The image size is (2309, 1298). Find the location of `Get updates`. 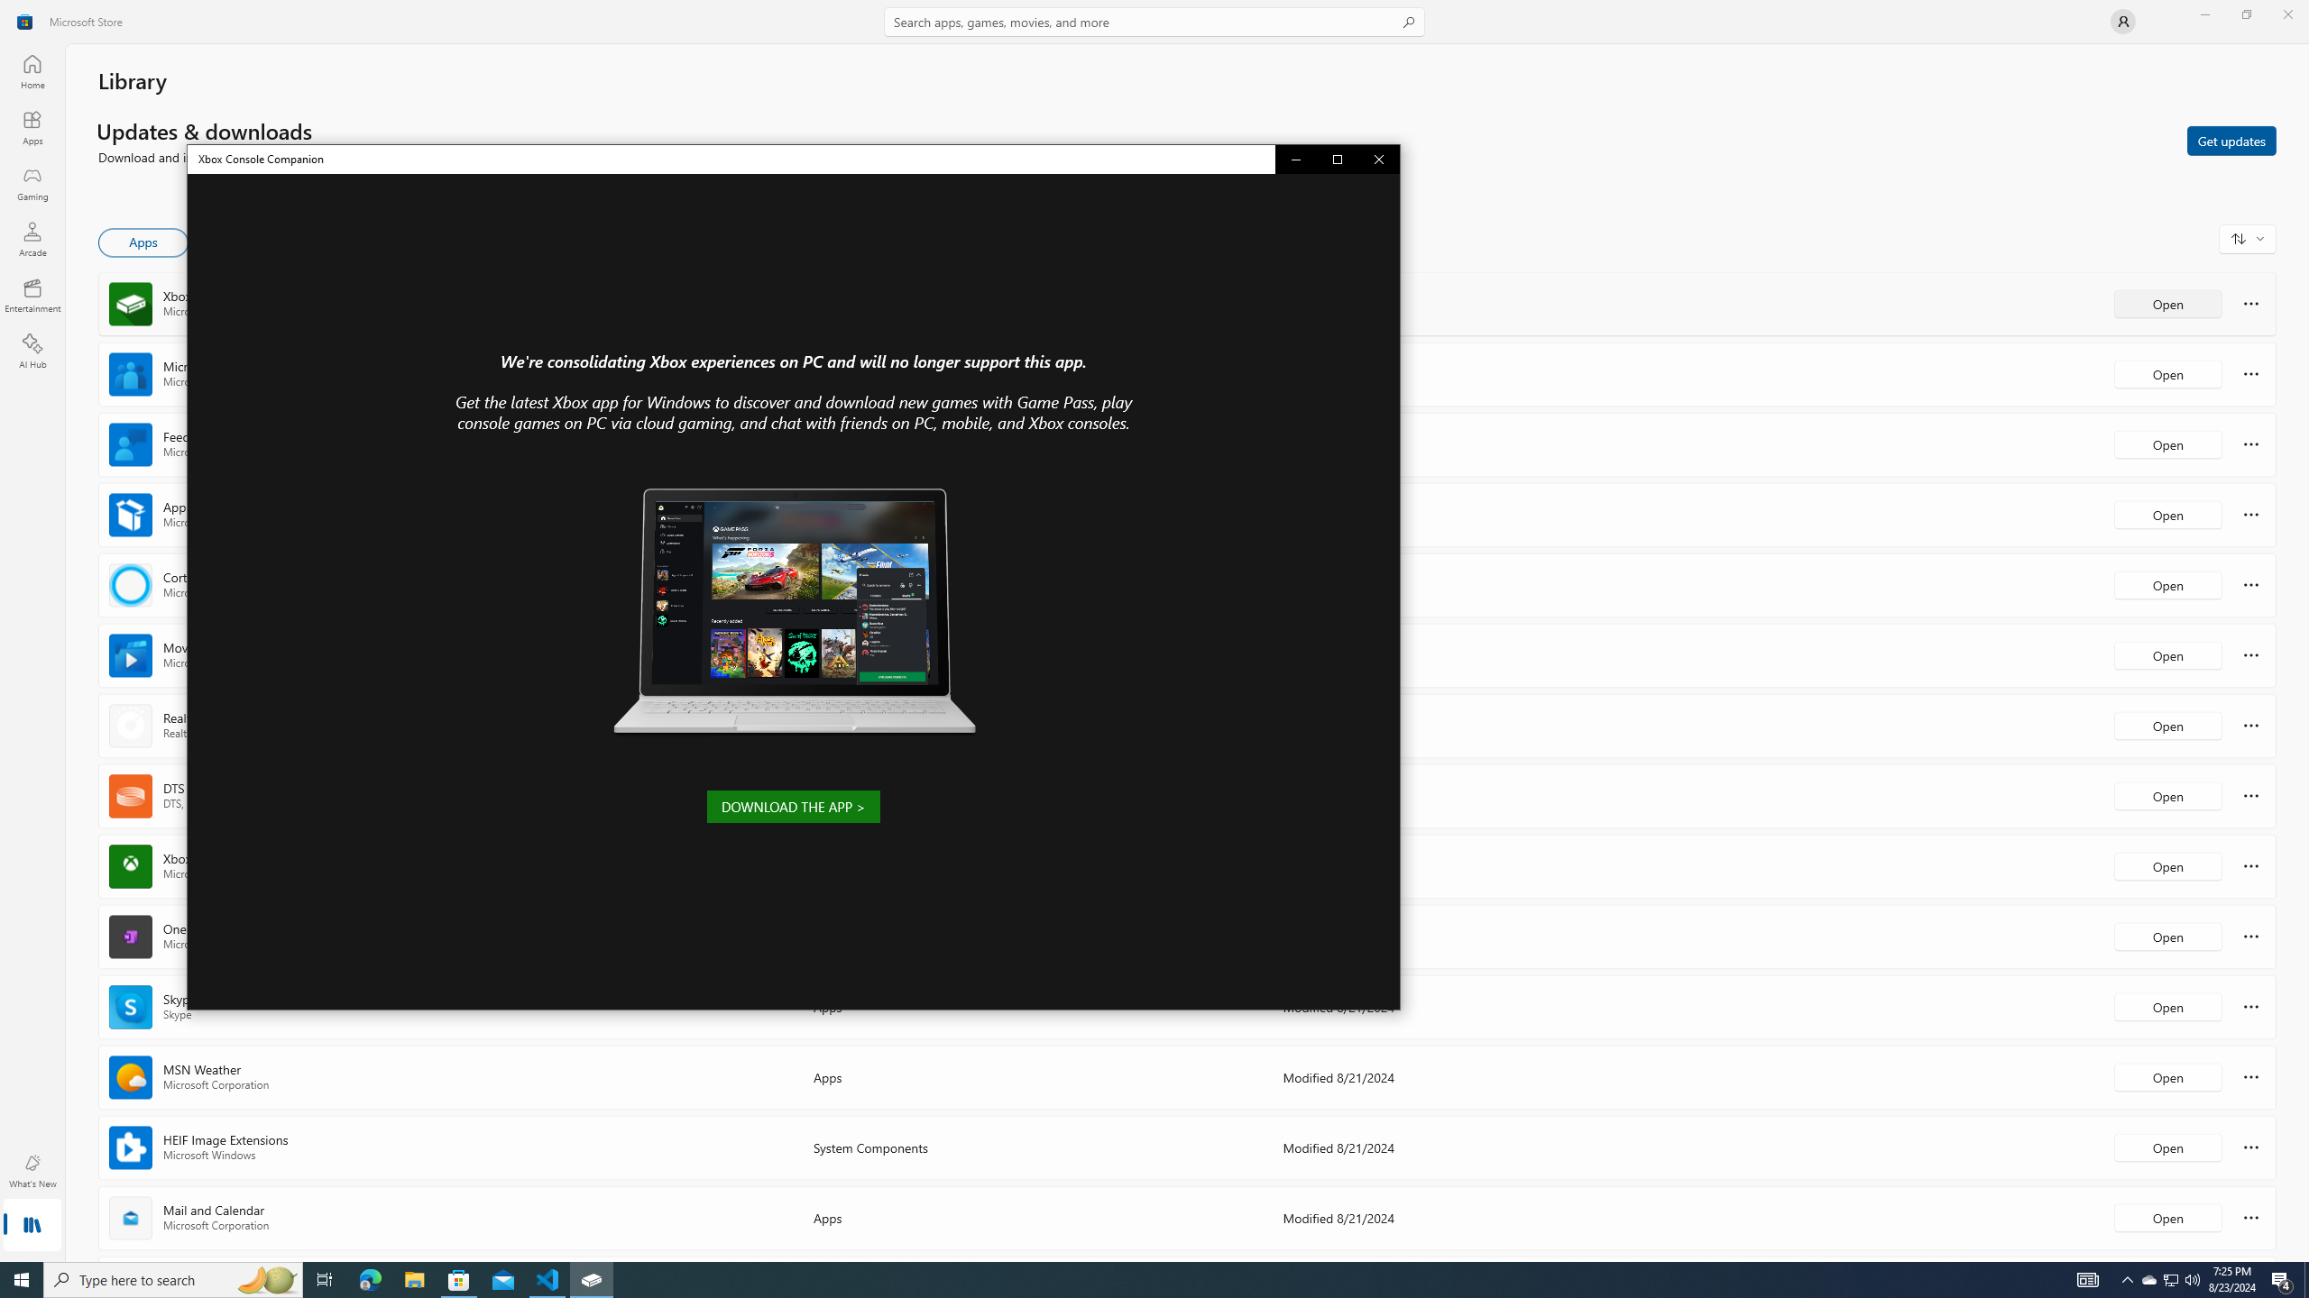

Get updates is located at coordinates (1138, 1280).